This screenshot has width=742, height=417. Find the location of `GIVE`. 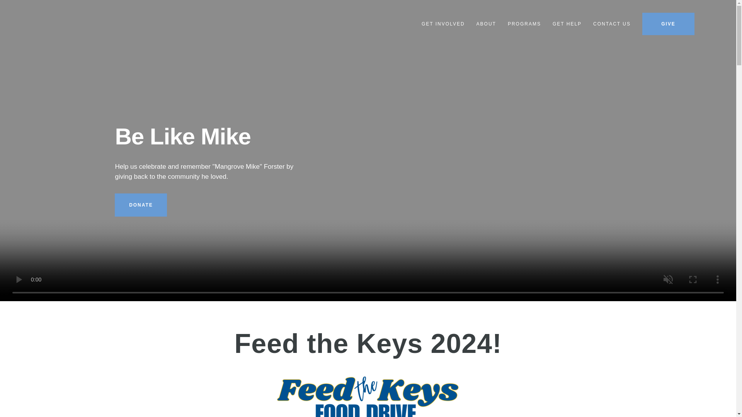

GIVE is located at coordinates (669, 24).